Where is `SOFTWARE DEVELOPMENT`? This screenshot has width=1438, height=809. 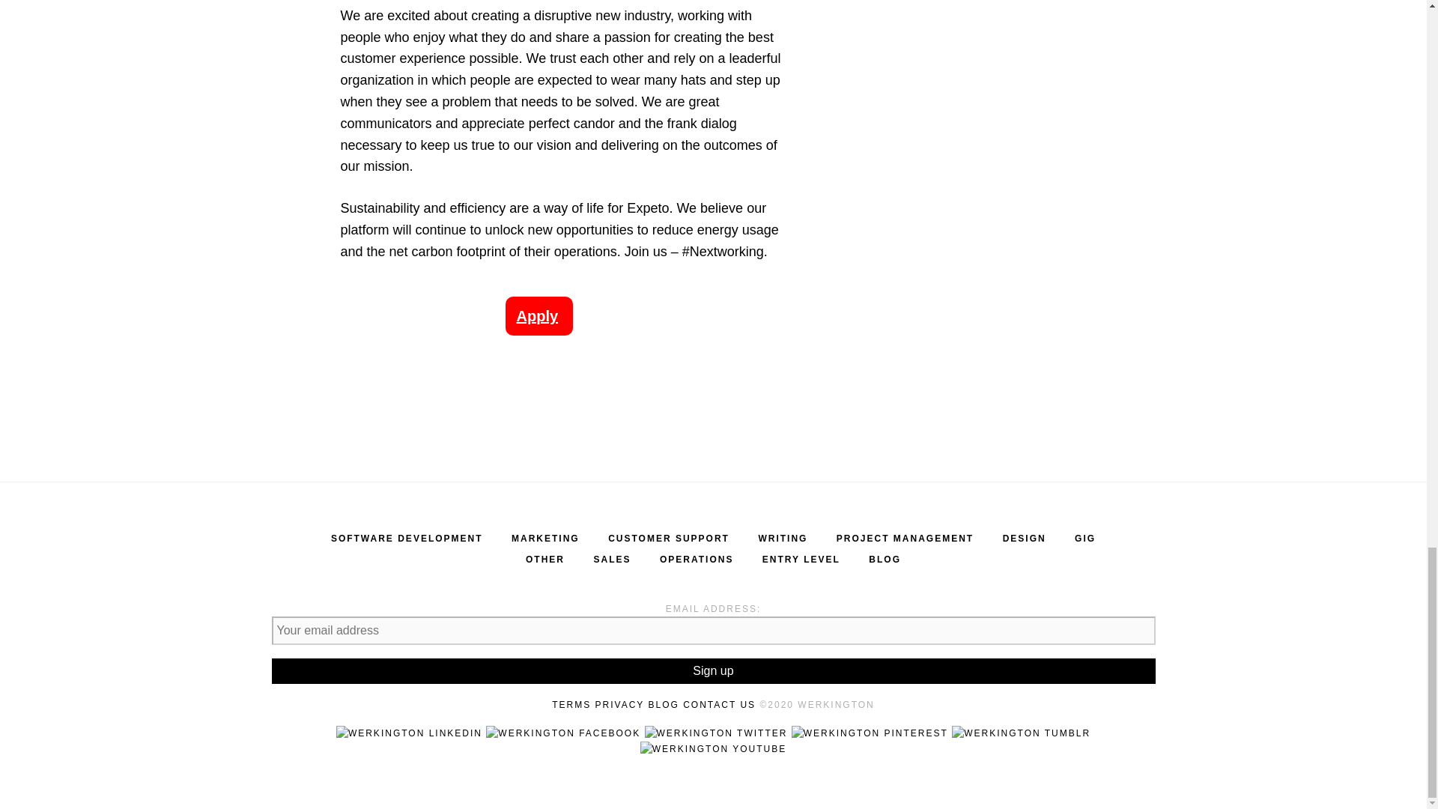
SOFTWARE DEVELOPMENT is located at coordinates (407, 538).